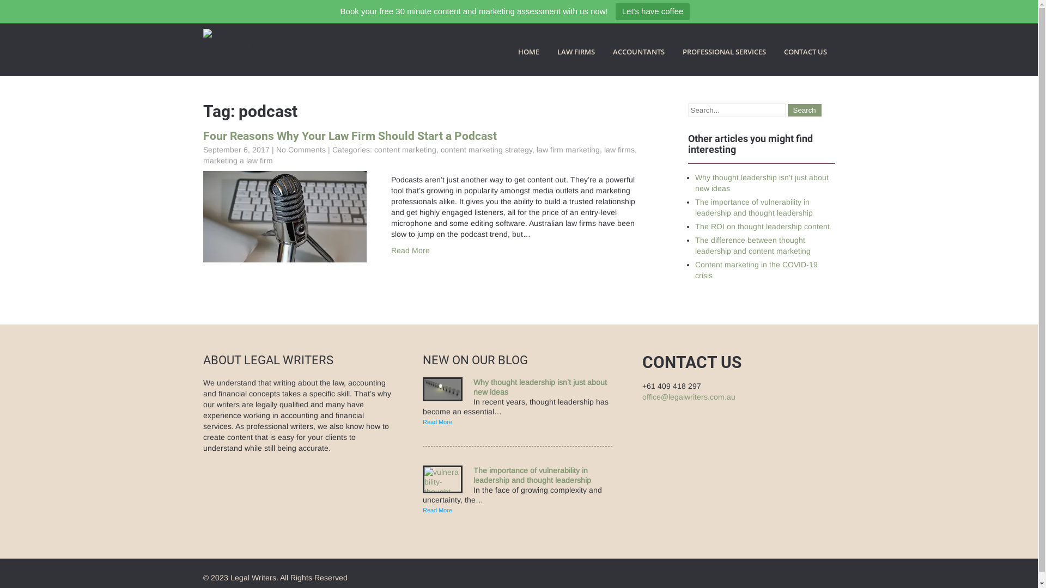  Describe the element at coordinates (405, 150) in the screenshot. I see `content marketing` at that location.